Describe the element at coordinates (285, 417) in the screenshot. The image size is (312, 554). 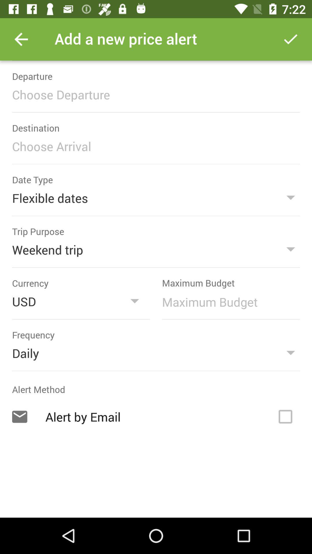
I see `a button for an alert` at that location.